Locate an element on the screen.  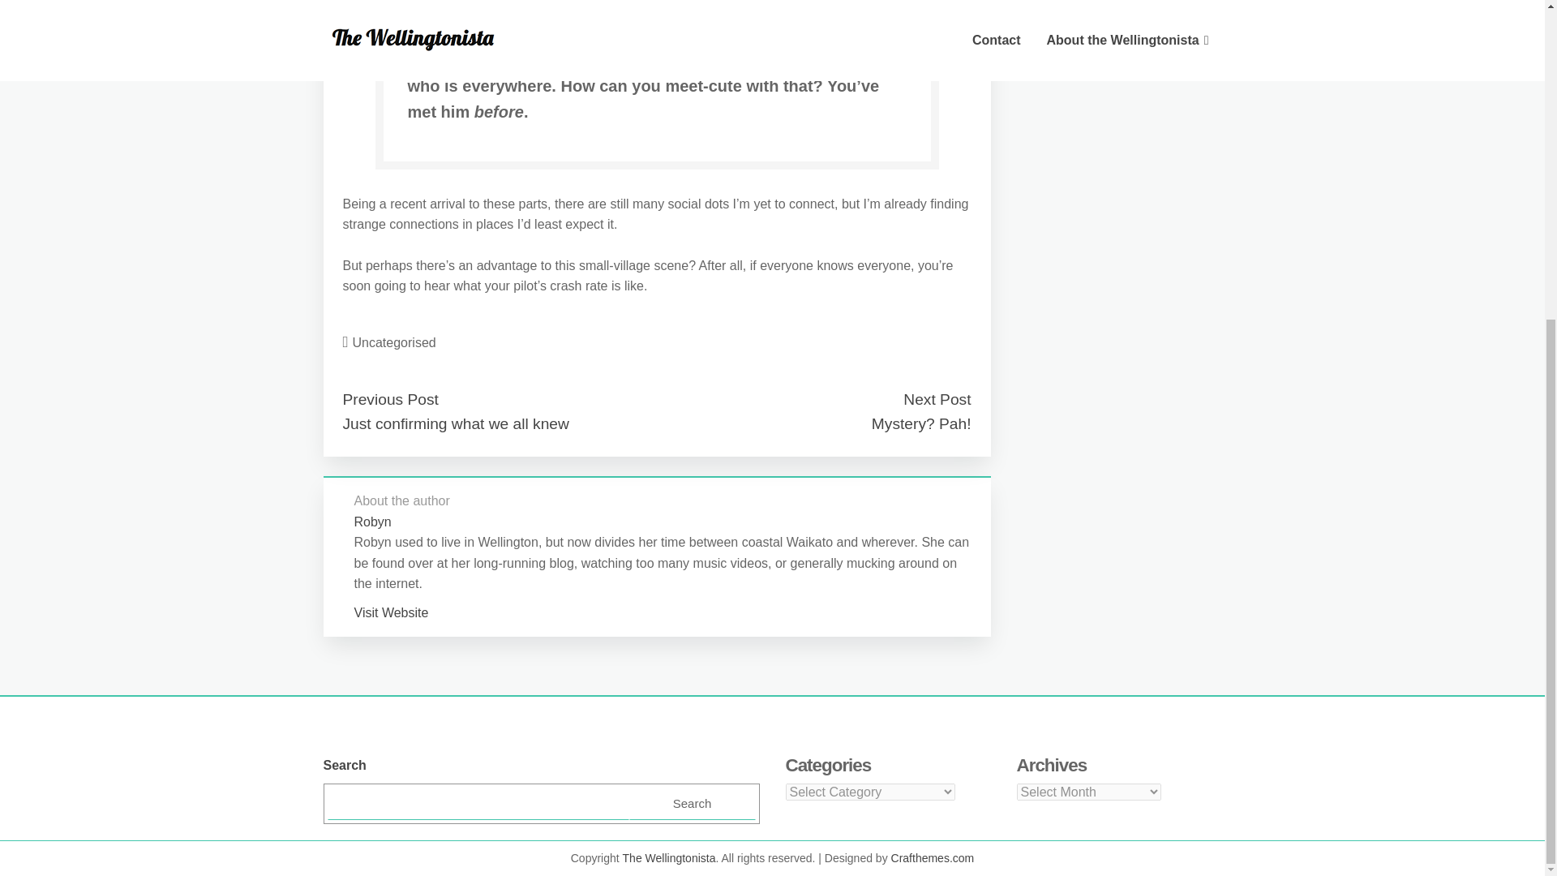
Previous Post is located at coordinates (389, 399).